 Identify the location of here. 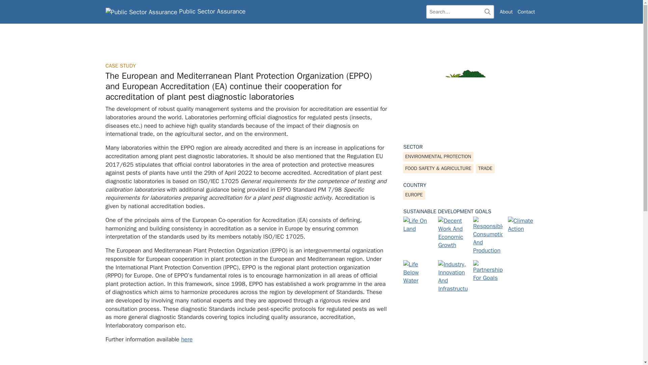
(187, 339).